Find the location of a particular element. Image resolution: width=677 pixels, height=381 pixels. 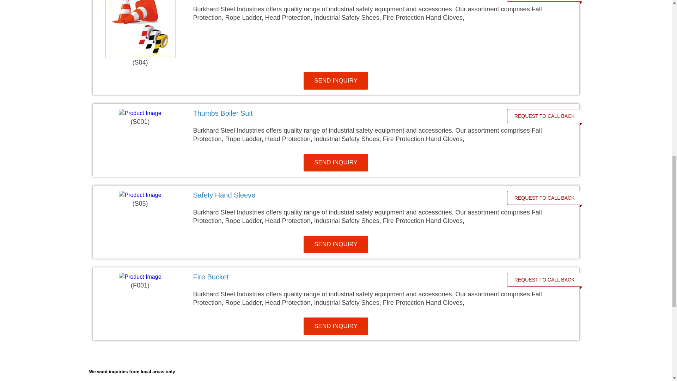

REQUEST TO CALL BACK is located at coordinates (544, 1).